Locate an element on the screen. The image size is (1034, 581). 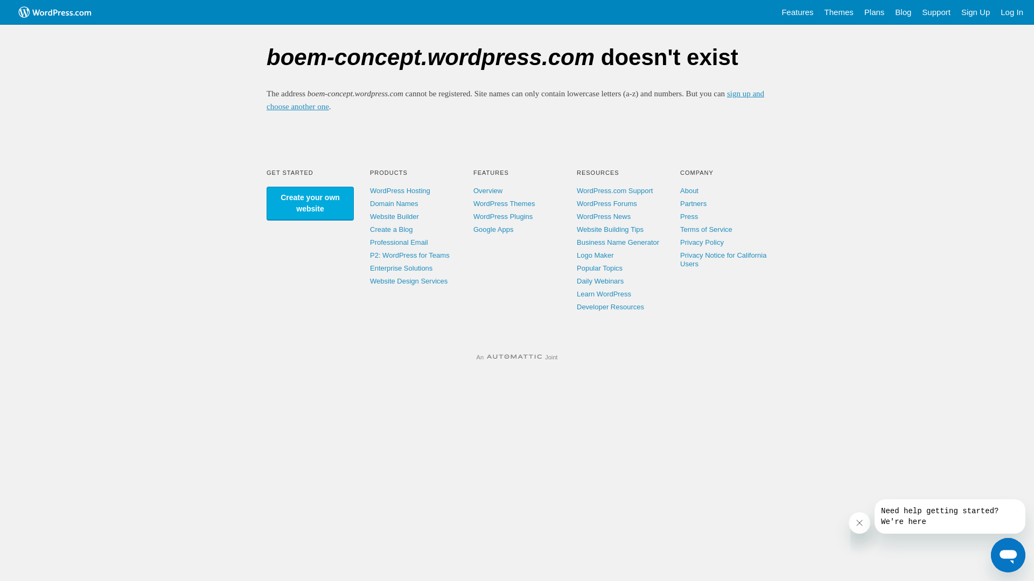
Log In is located at coordinates (1012, 12).